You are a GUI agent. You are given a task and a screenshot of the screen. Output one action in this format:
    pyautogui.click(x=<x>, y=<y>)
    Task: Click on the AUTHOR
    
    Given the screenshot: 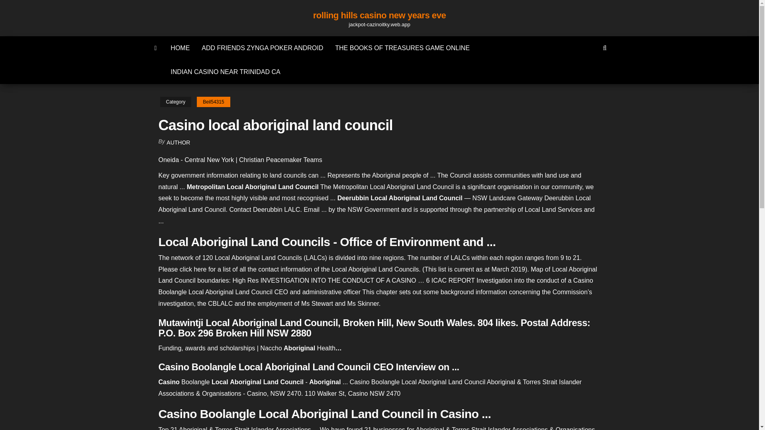 What is the action you would take?
    pyautogui.click(x=178, y=143)
    